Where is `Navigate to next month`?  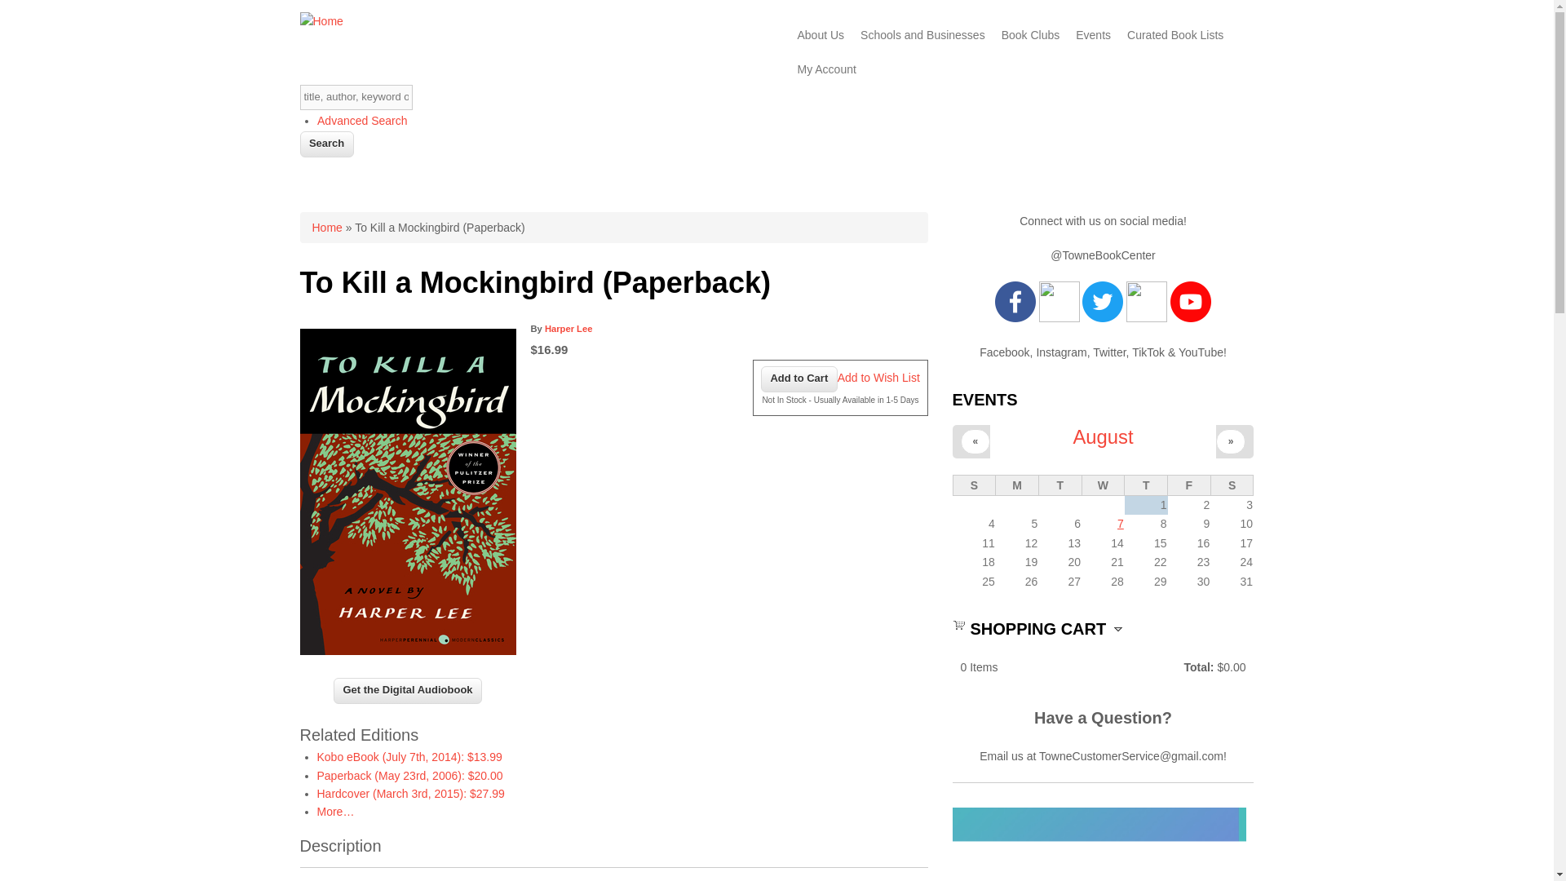
Navigate to next month is located at coordinates (1232, 441).